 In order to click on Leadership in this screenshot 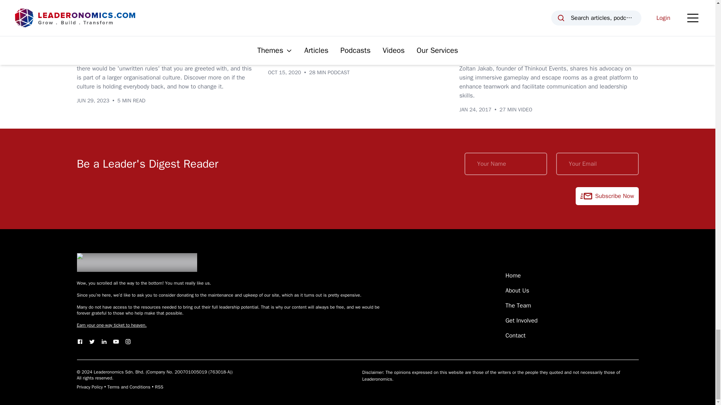, I will do `click(321, 28)`.